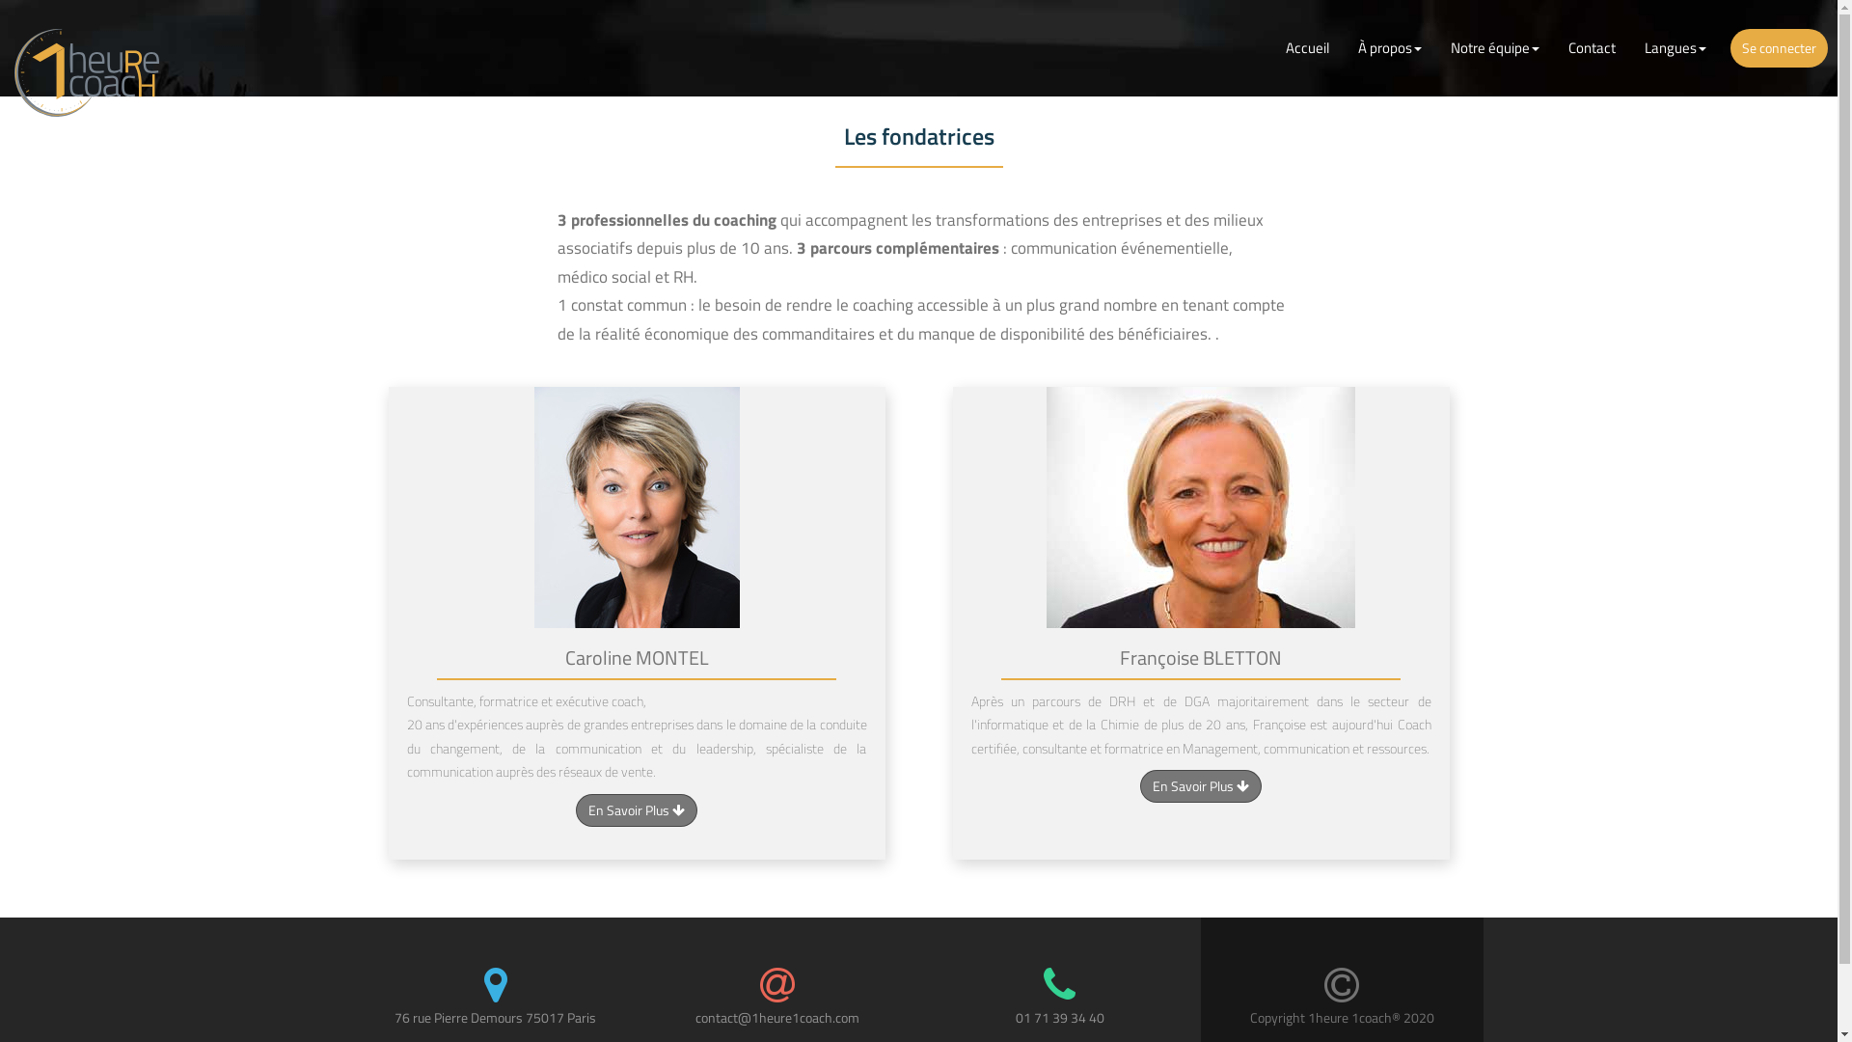 This screenshot has width=1852, height=1042. What do you see at coordinates (1779, 48) in the screenshot?
I see `Se connecter` at bounding box center [1779, 48].